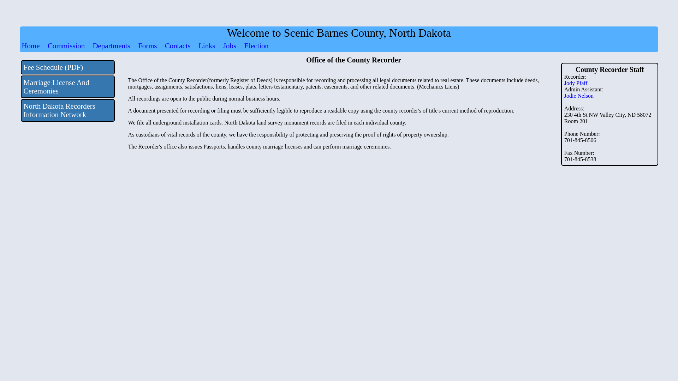 This screenshot has height=381, width=678. What do you see at coordinates (579, 96) in the screenshot?
I see `Jodie Nelson` at bounding box center [579, 96].